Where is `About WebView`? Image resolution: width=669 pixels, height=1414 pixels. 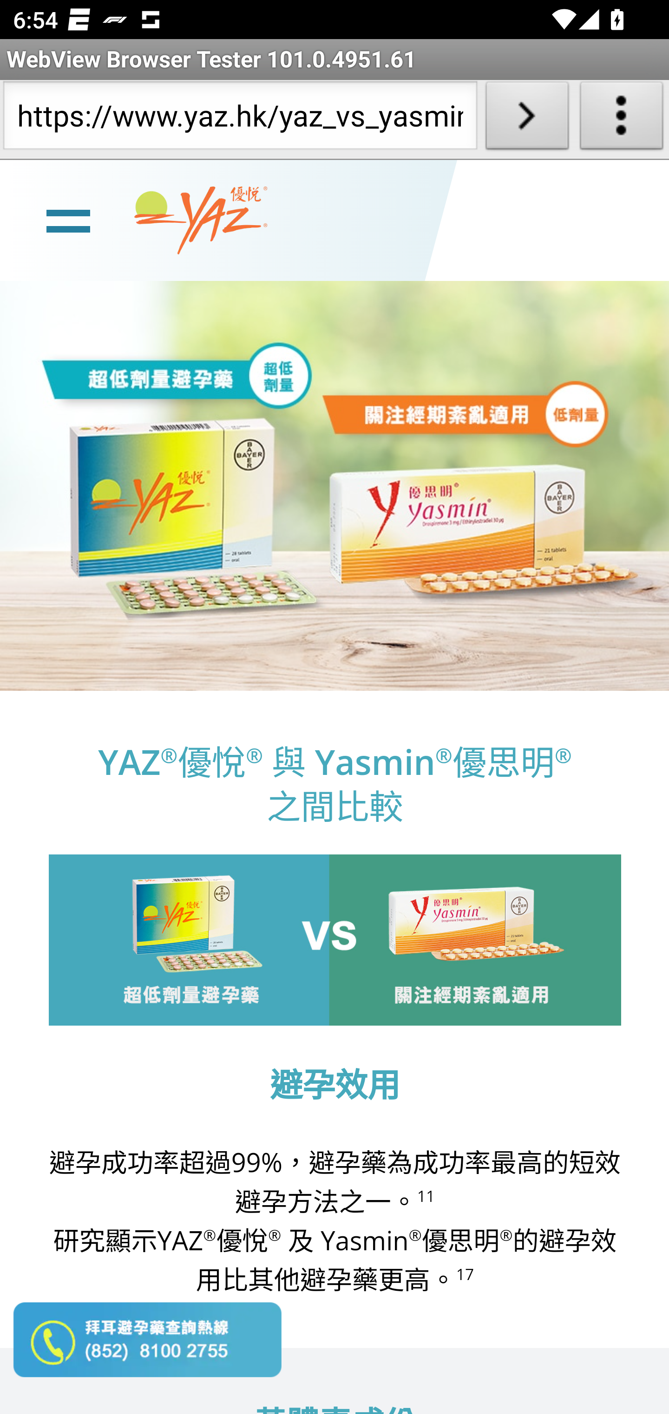
About WebView is located at coordinates (622, 119).